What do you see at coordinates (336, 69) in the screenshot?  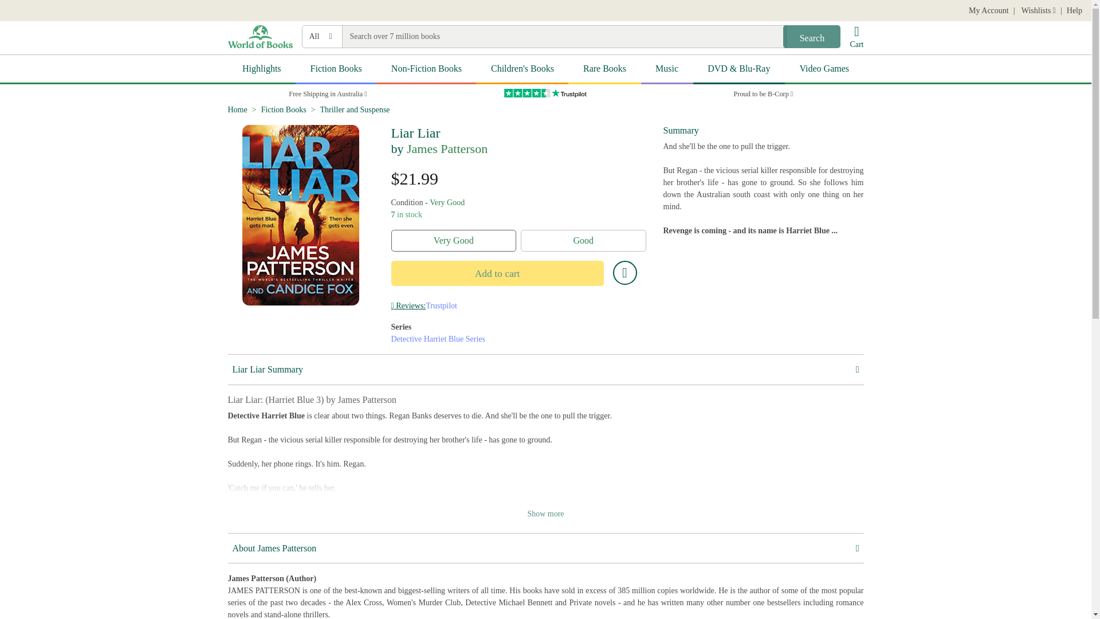 I see `Fiction Books` at bounding box center [336, 69].